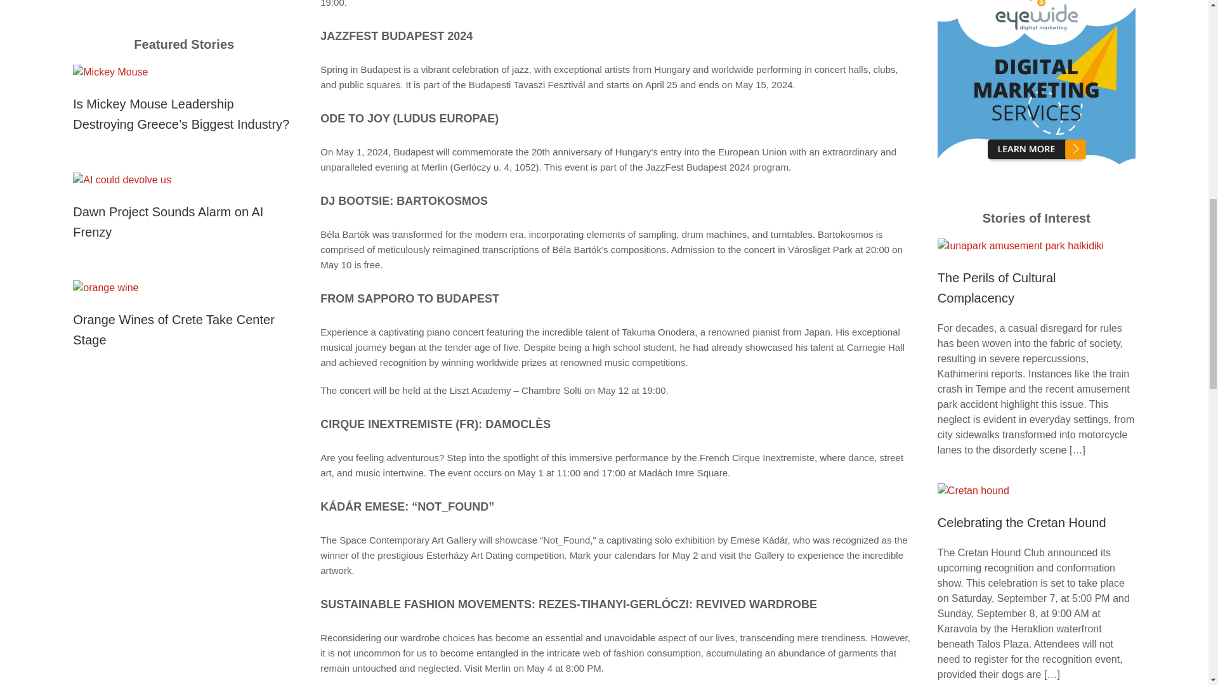 The image size is (1218, 685). I want to click on The Perils of Cultural Complacency, so click(997, 287).